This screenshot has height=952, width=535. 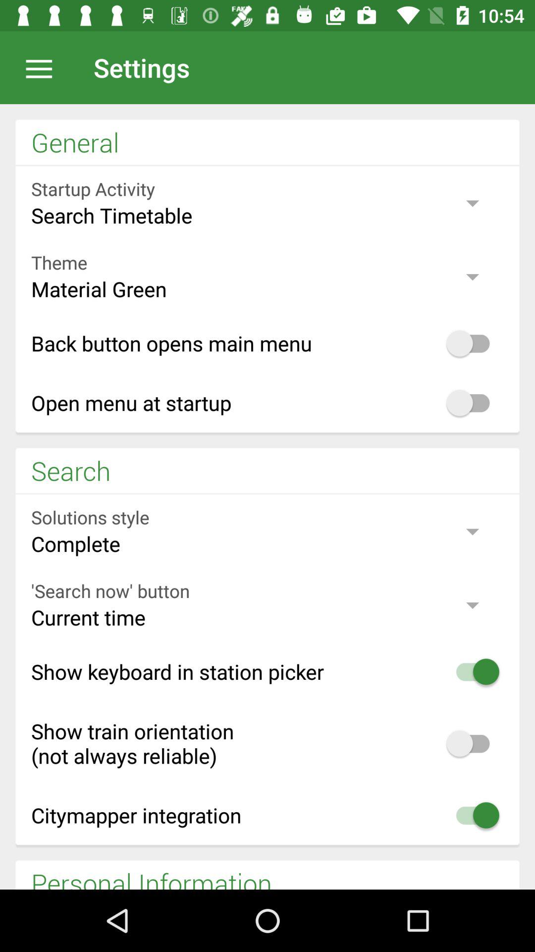 What do you see at coordinates (44, 67) in the screenshot?
I see `open menu` at bounding box center [44, 67].